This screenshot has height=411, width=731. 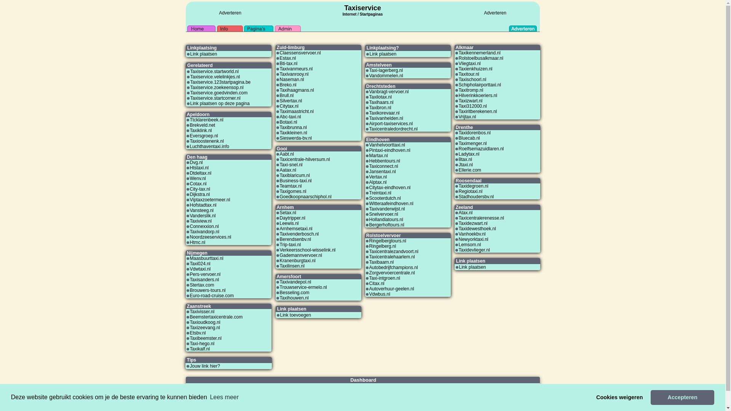 What do you see at coordinates (292, 266) in the screenshot?
I see `Taxilinsen.nl` at bounding box center [292, 266].